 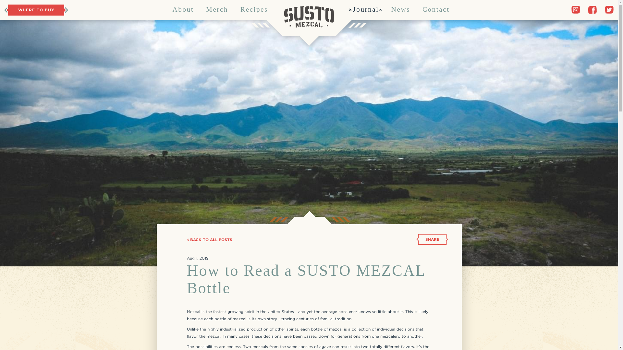 What do you see at coordinates (432, 239) in the screenshot?
I see `SHARE` at bounding box center [432, 239].